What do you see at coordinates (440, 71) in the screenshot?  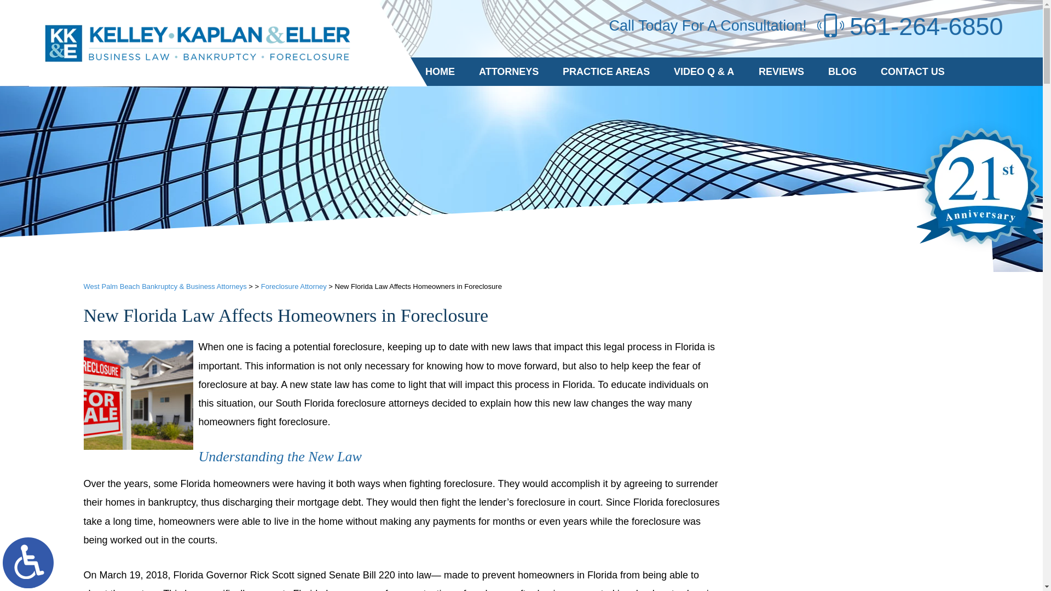 I see `HOME` at bounding box center [440, 71].